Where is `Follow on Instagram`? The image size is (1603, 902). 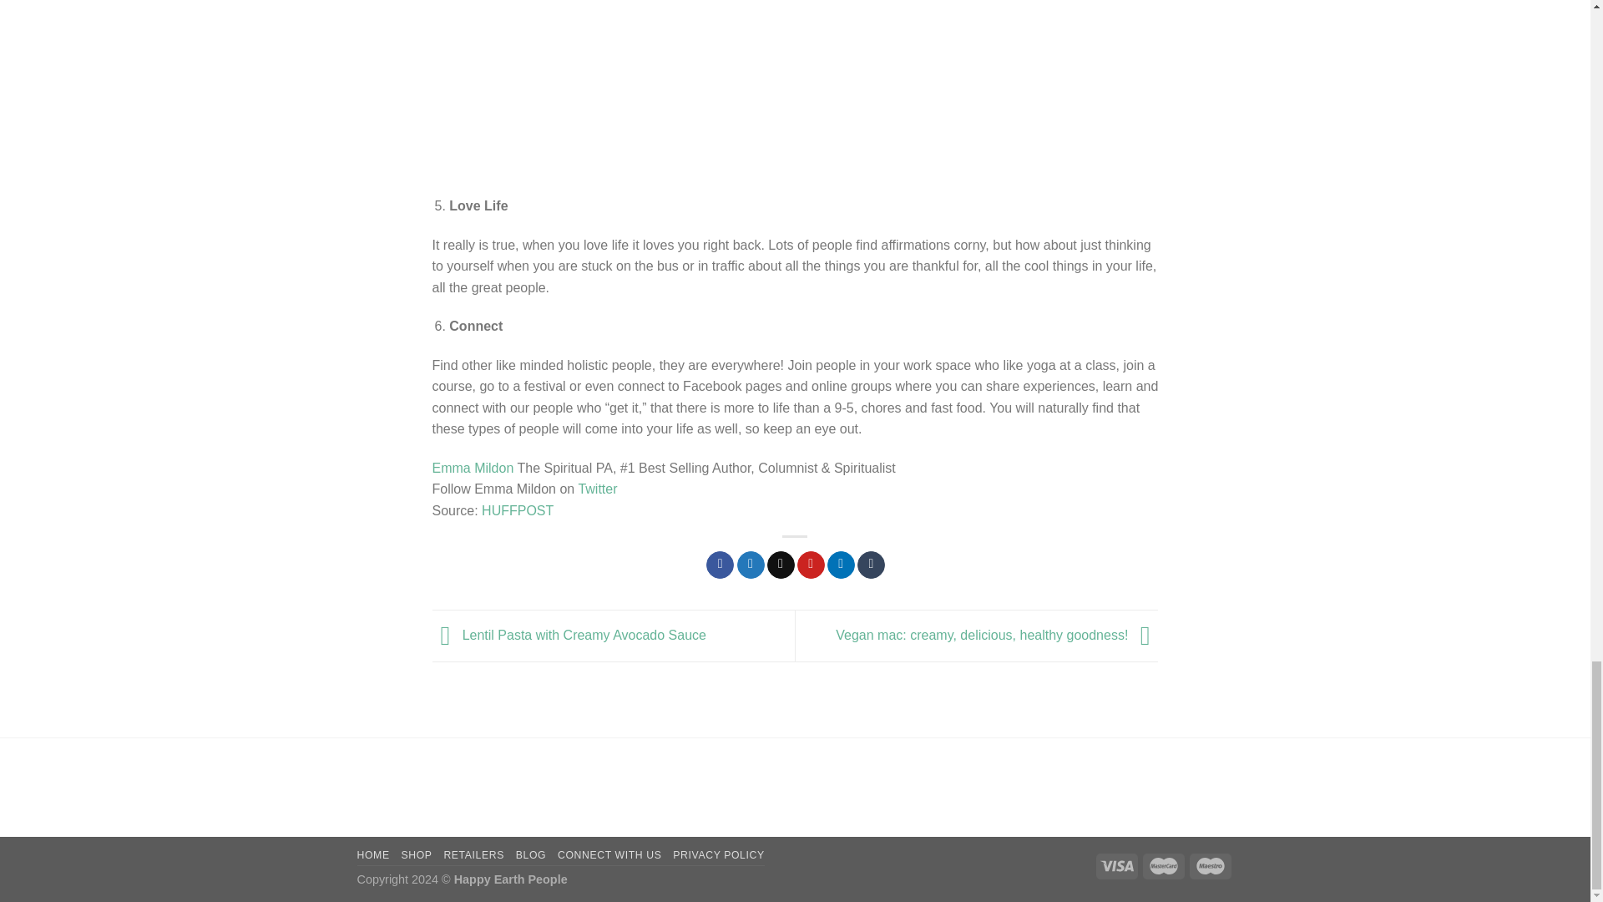
Follow on Instagram is located at coordinates (1221, 777).